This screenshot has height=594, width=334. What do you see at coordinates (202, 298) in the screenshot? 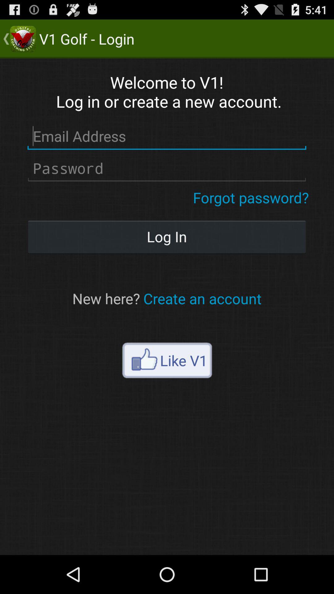
I see `click on create an account` at bounding box center [202, 298].